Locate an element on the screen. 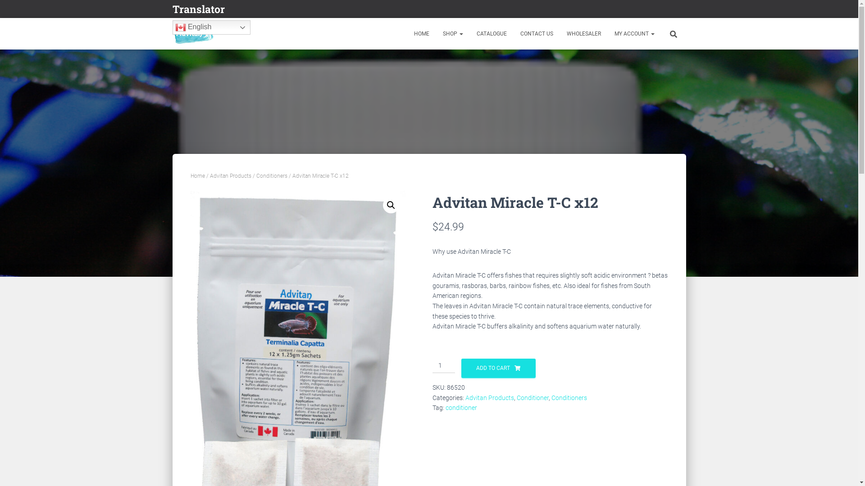 The height and width of the screenshot is (486, 865). ADVITAN INC. is located at coordinates (194, 34).